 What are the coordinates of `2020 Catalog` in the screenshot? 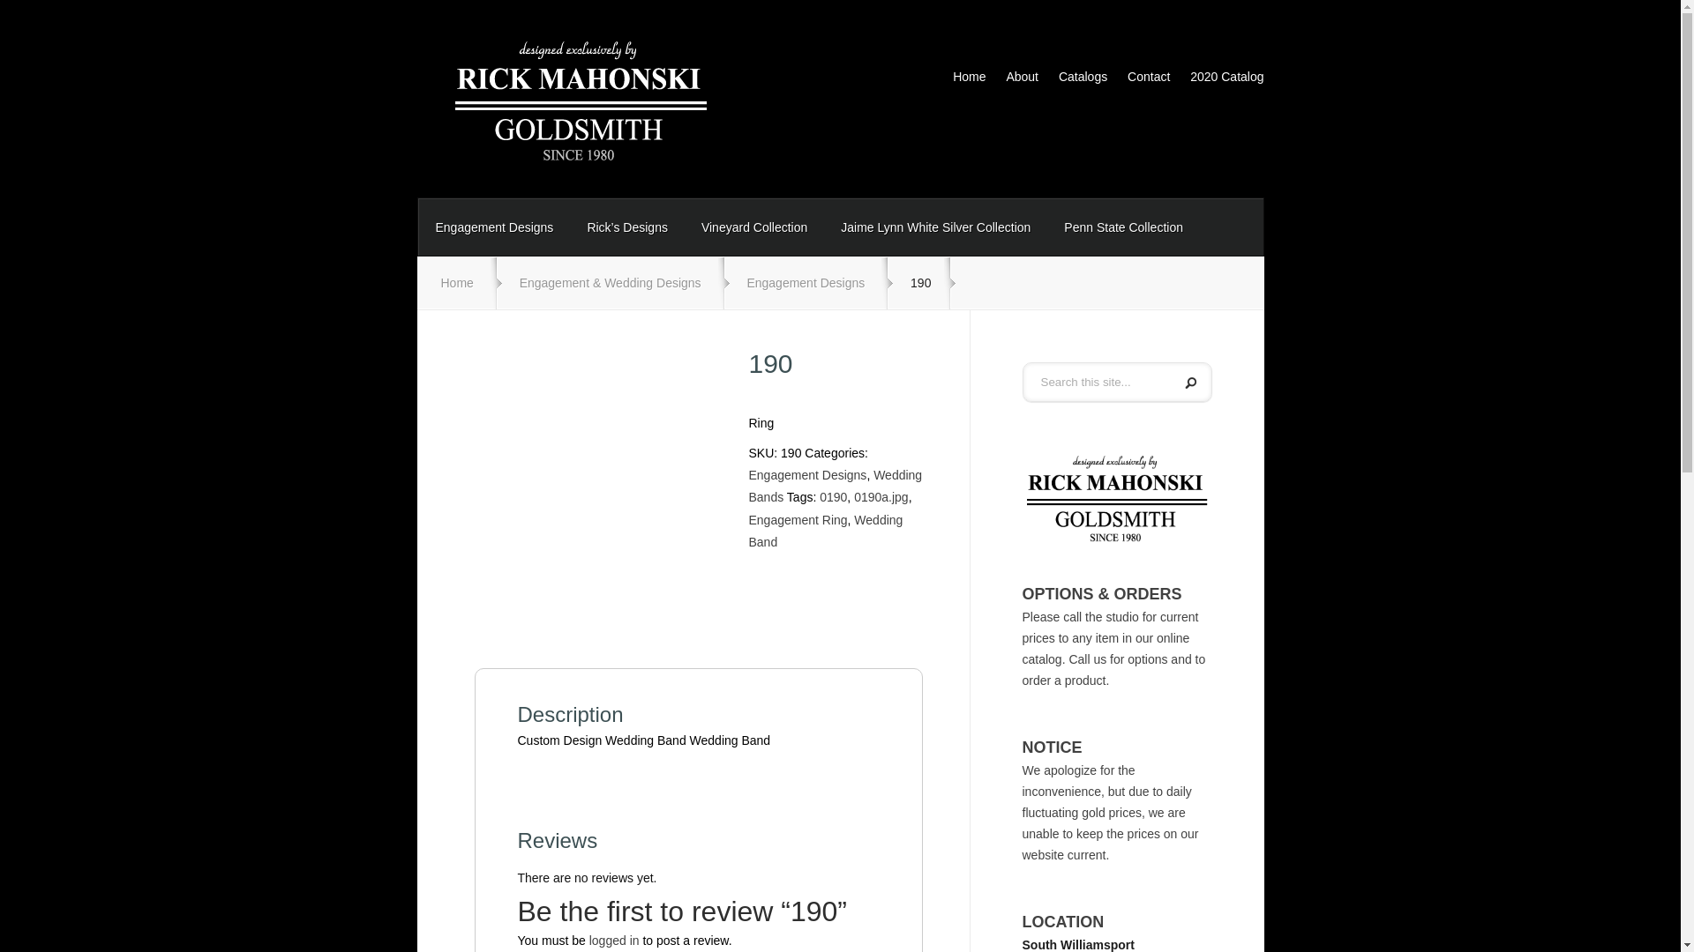 It's located at (1218, 80).